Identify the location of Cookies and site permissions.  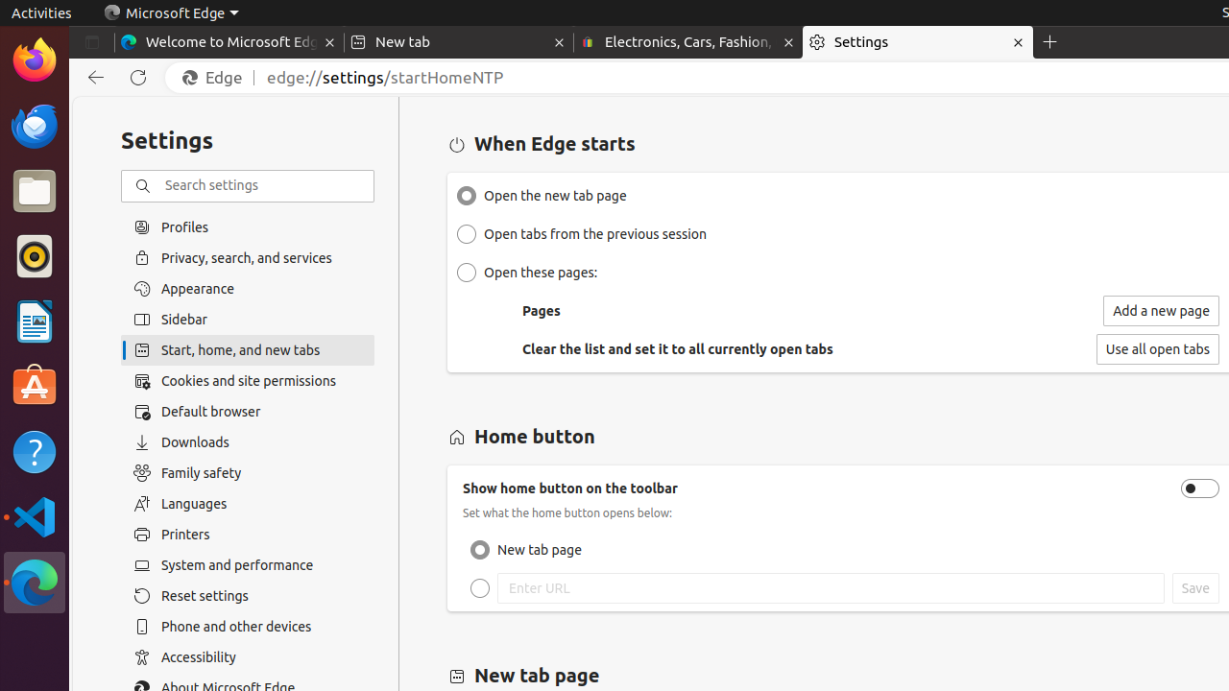
(248, 381).